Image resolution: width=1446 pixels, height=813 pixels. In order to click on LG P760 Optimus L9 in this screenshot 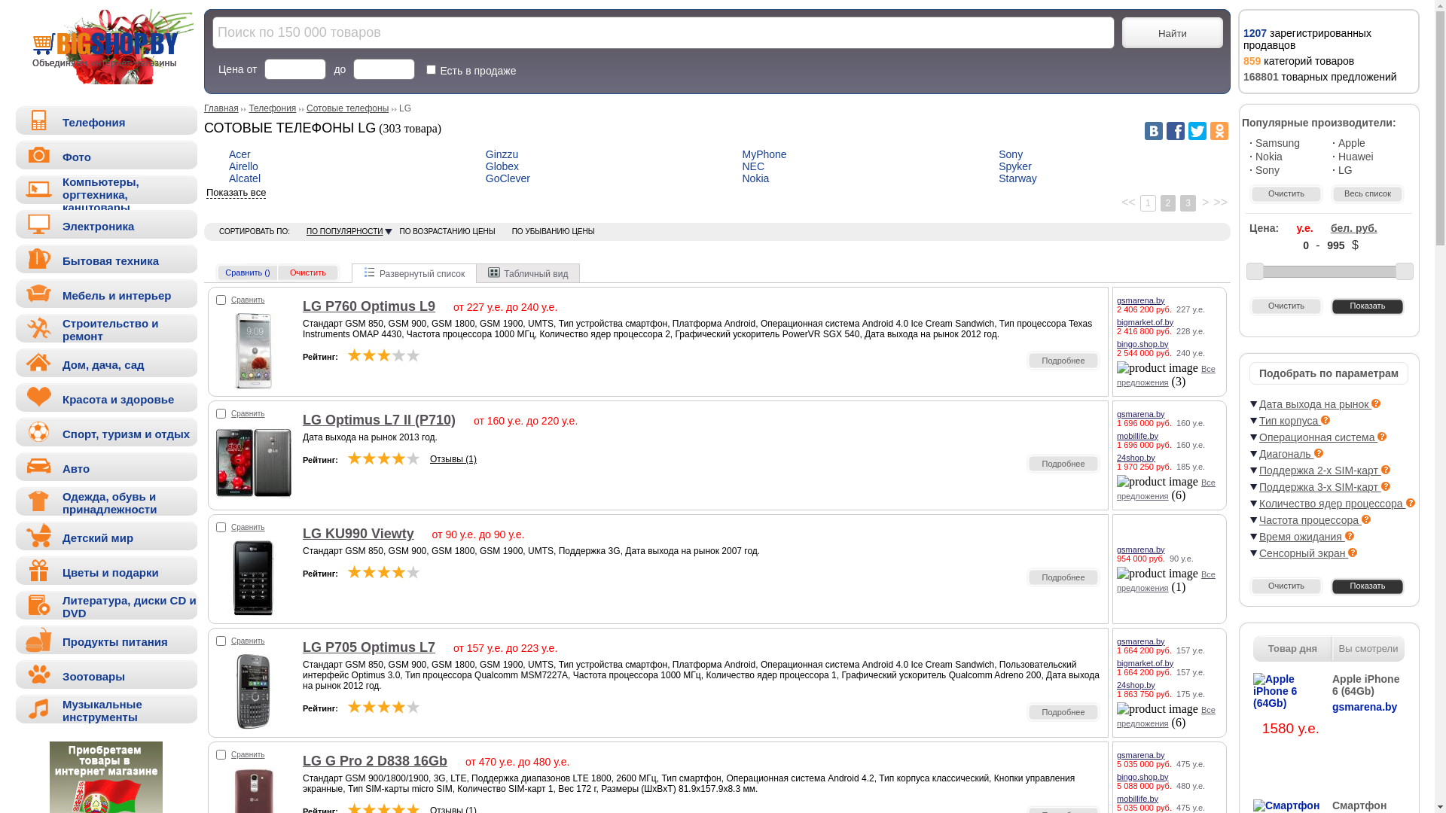, I will do `click(369, 306)`.